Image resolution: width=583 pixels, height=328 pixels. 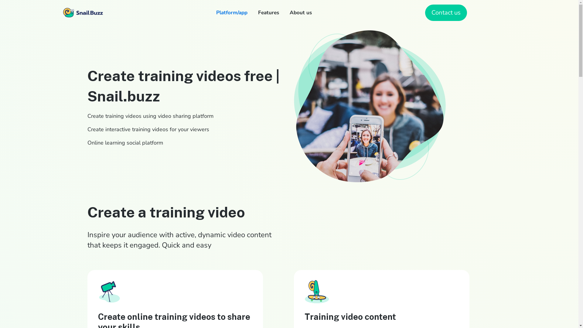 What do you see at coordinates (81, 39) in the screenshot?
I see `Social learning platform | Snail.buzz` at bounding box center [81, 39].